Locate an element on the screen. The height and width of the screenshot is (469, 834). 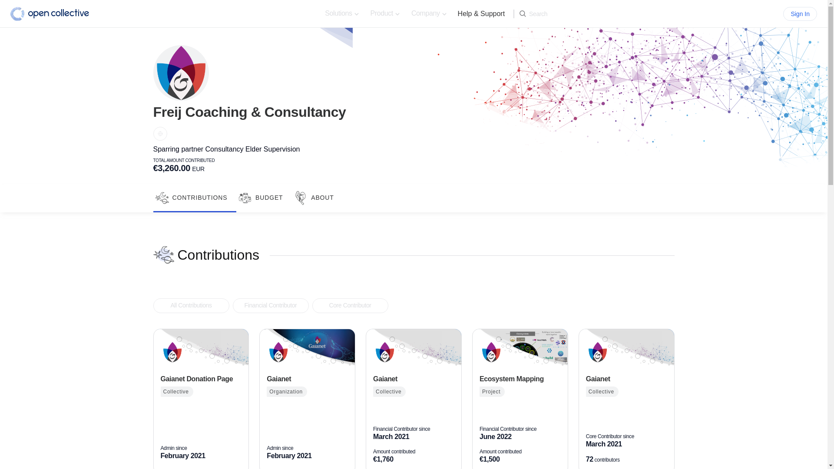
Gaianet is located at coordinates (307, 379).